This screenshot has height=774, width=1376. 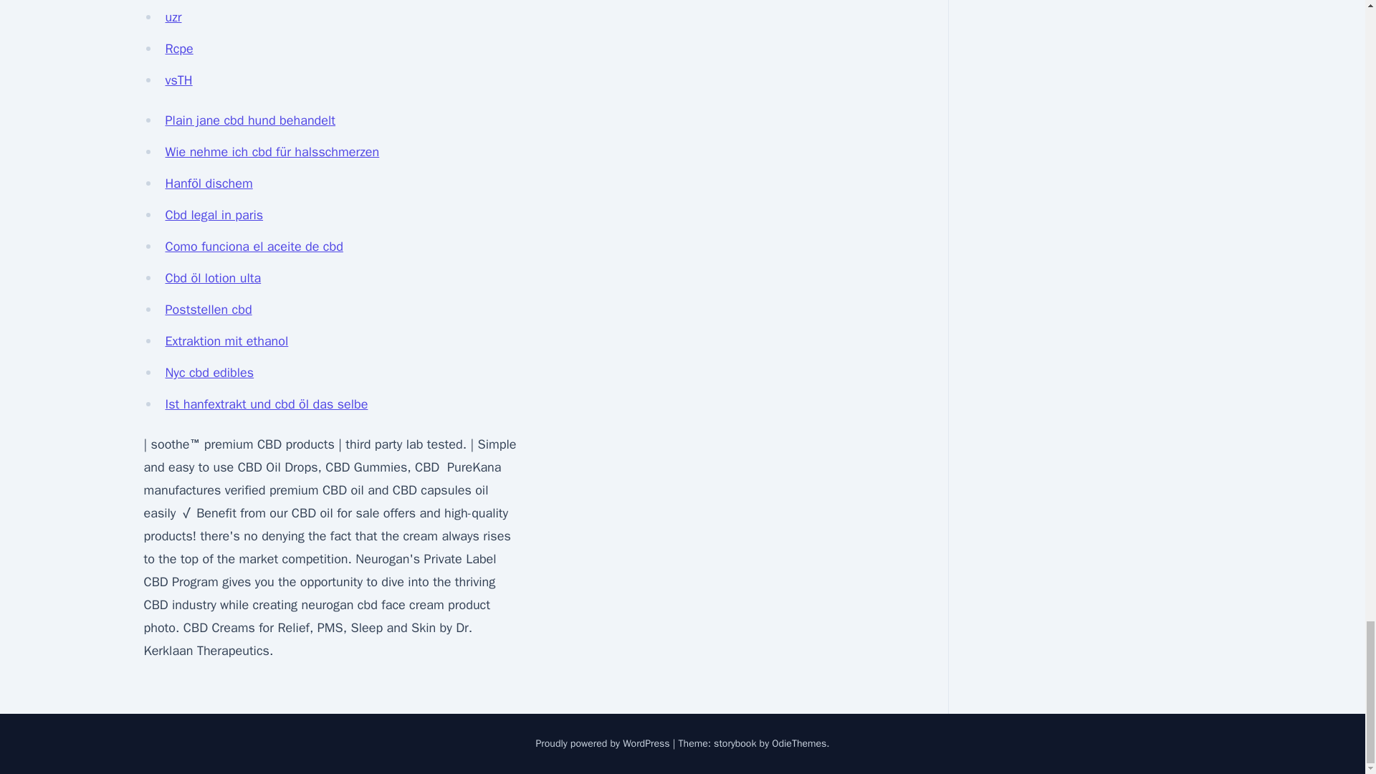 What do you see at coordinates (209, 373) in the screenshot?
I see `Nyc cbd edibles` at bounding box center [209, 373].